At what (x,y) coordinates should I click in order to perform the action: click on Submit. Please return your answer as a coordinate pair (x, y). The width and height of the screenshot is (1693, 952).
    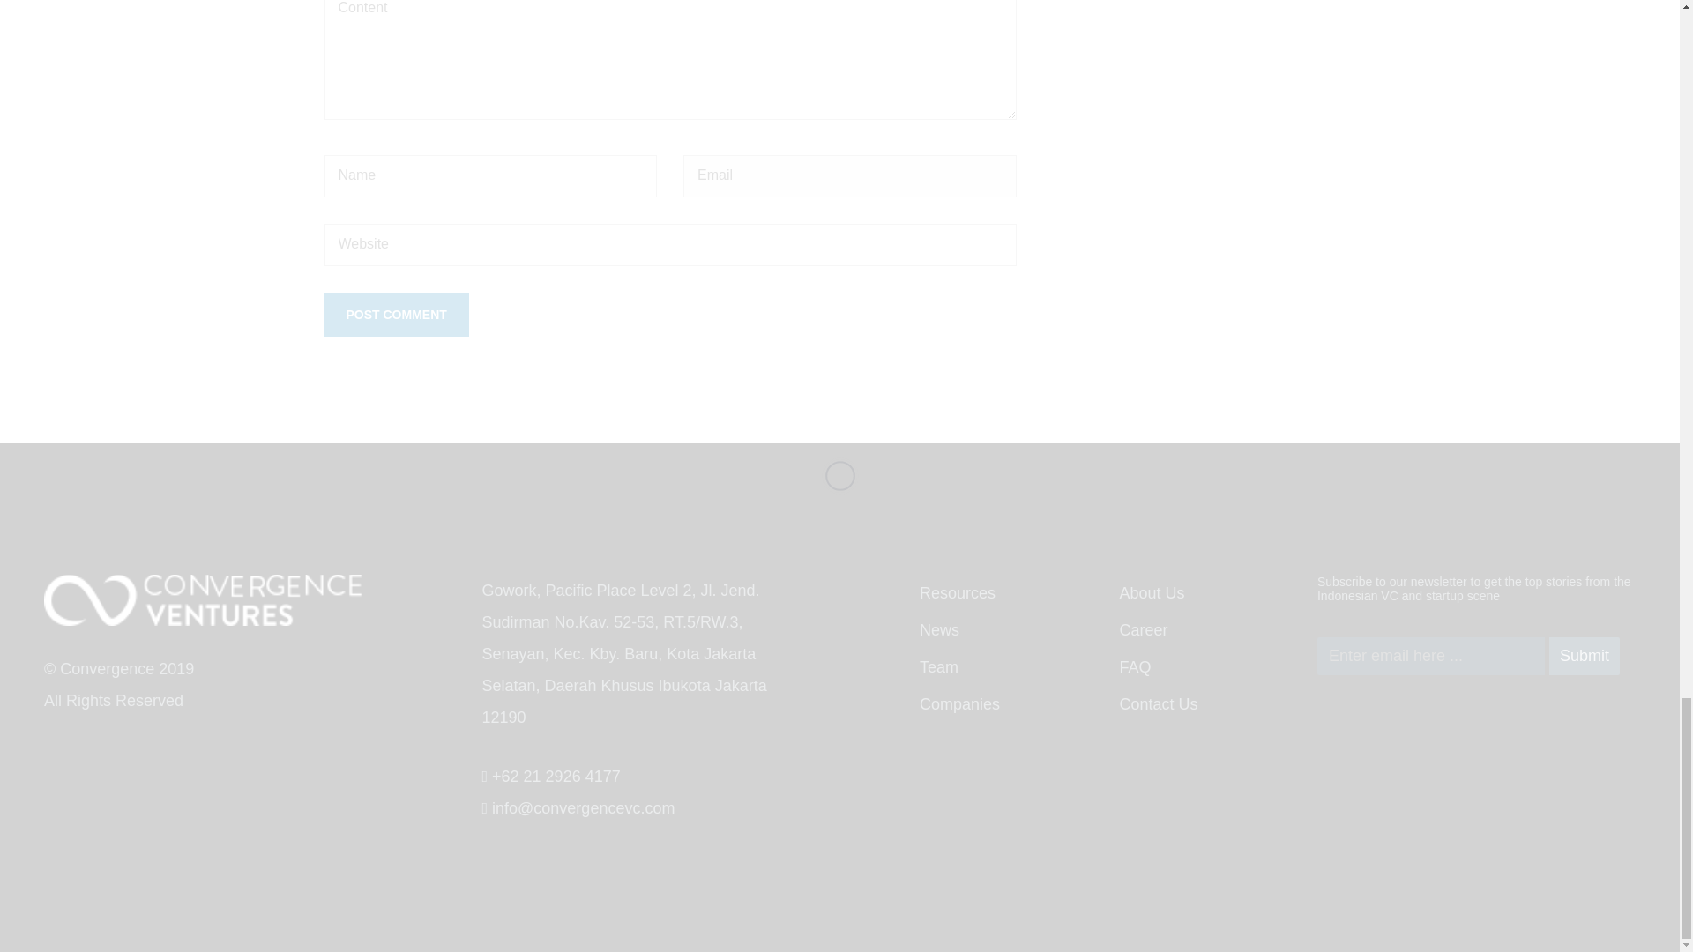
    Looking at the image, I should click on (1584, 656).